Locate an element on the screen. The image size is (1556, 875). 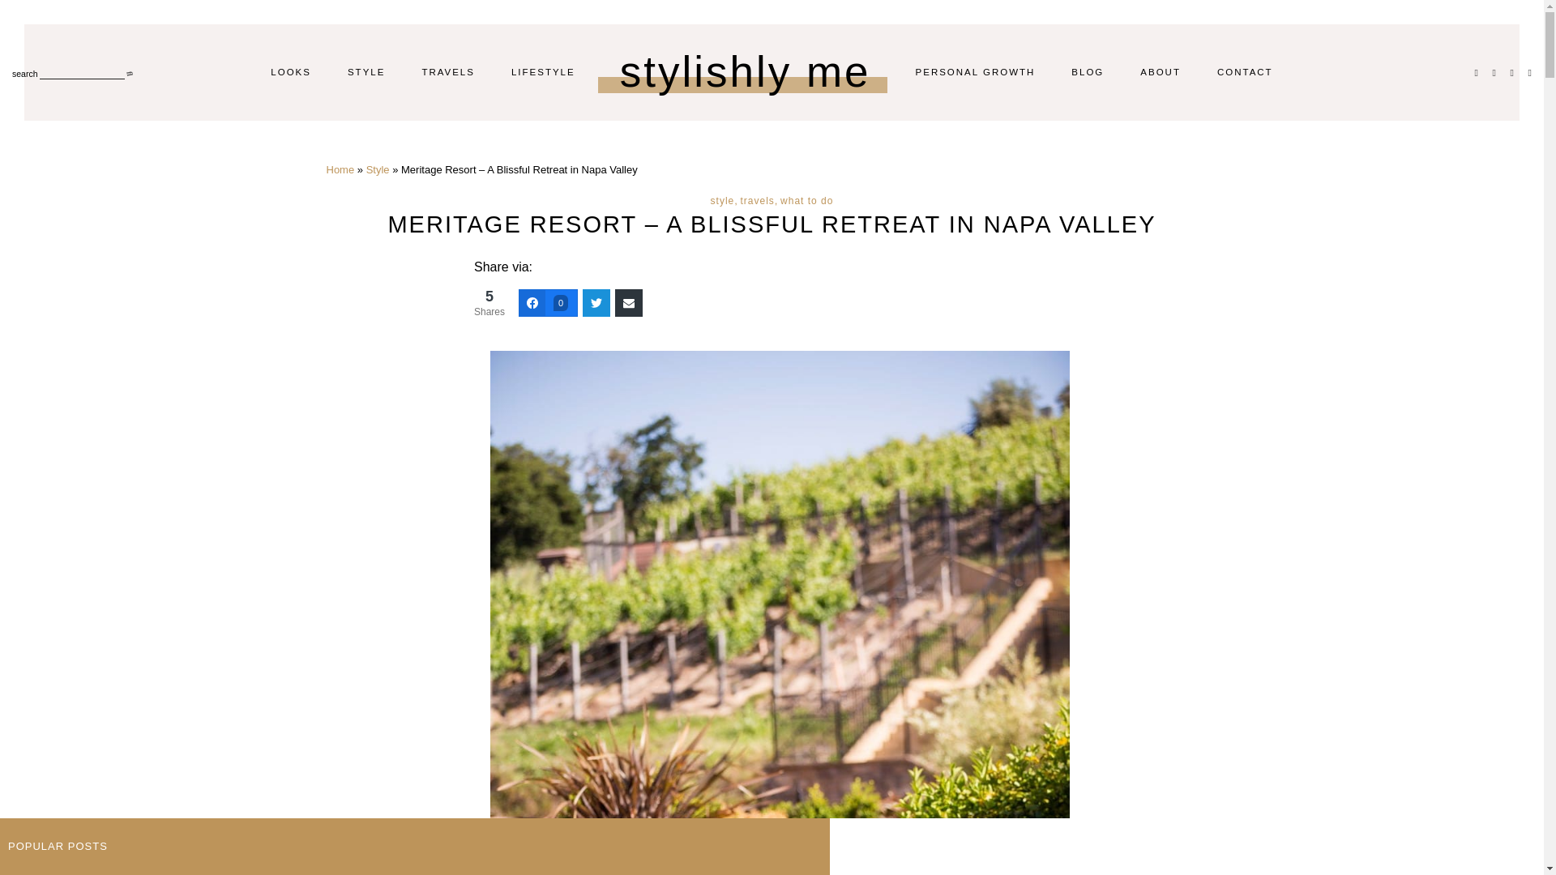
LIFESTYLE is located at coordinates (543, 72).